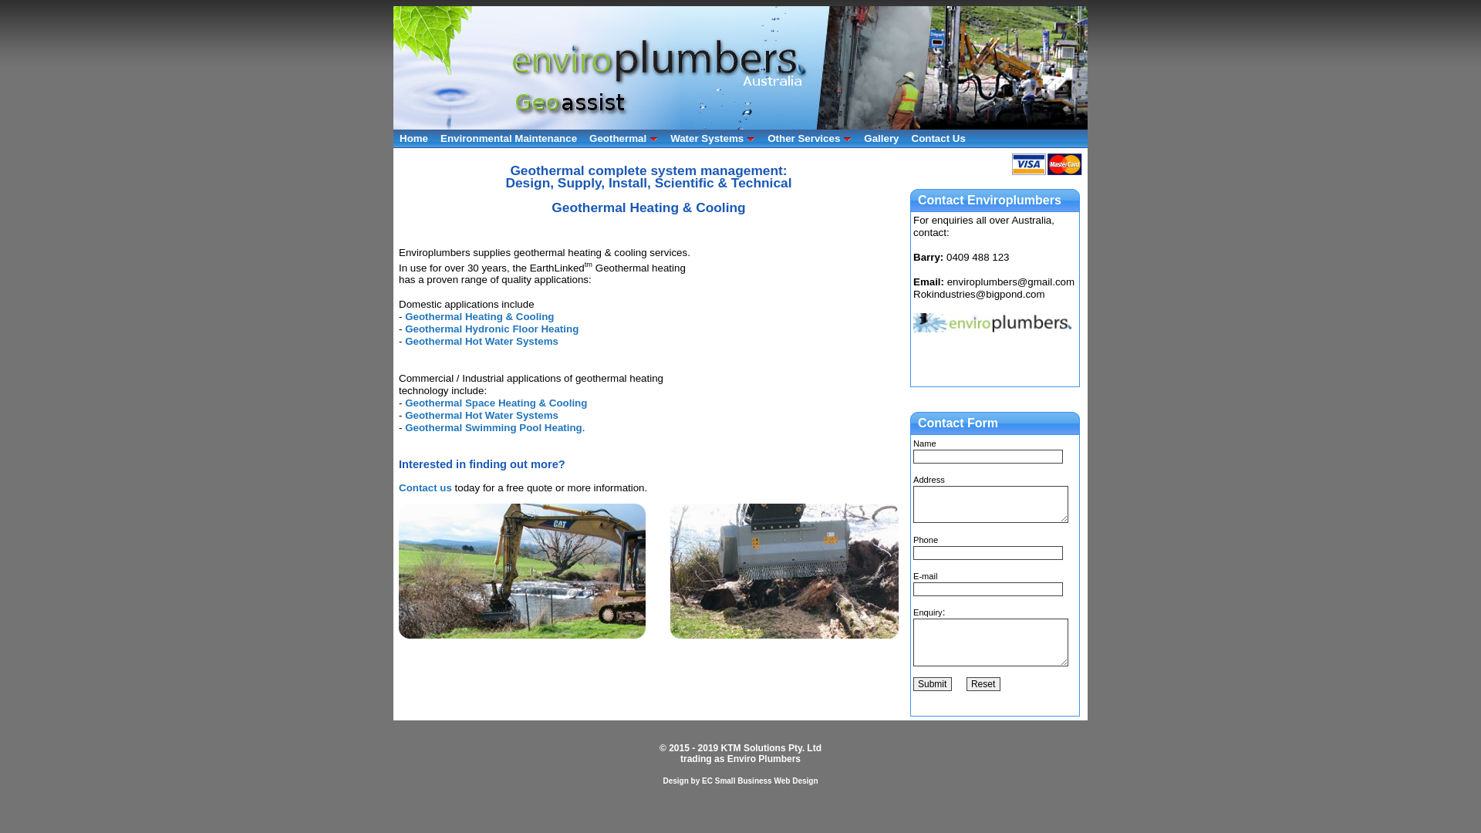 The image size is (1481, 833). What do you see at coordinates (480, 316) in the screenshot?
I see `Geothermal Heating & Cooling` at bounding box center [480, 316].